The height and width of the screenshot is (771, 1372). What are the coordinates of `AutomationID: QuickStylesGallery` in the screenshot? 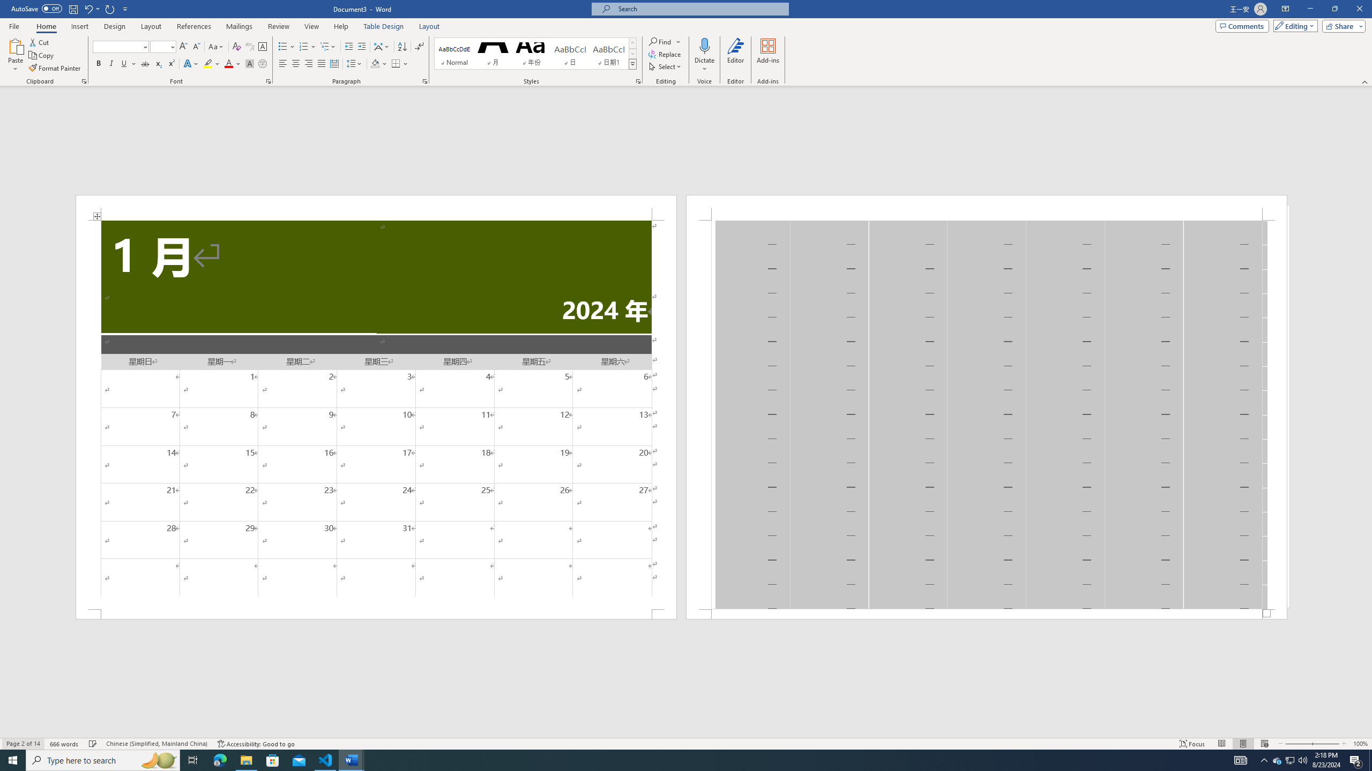 It's located at (535, 54).